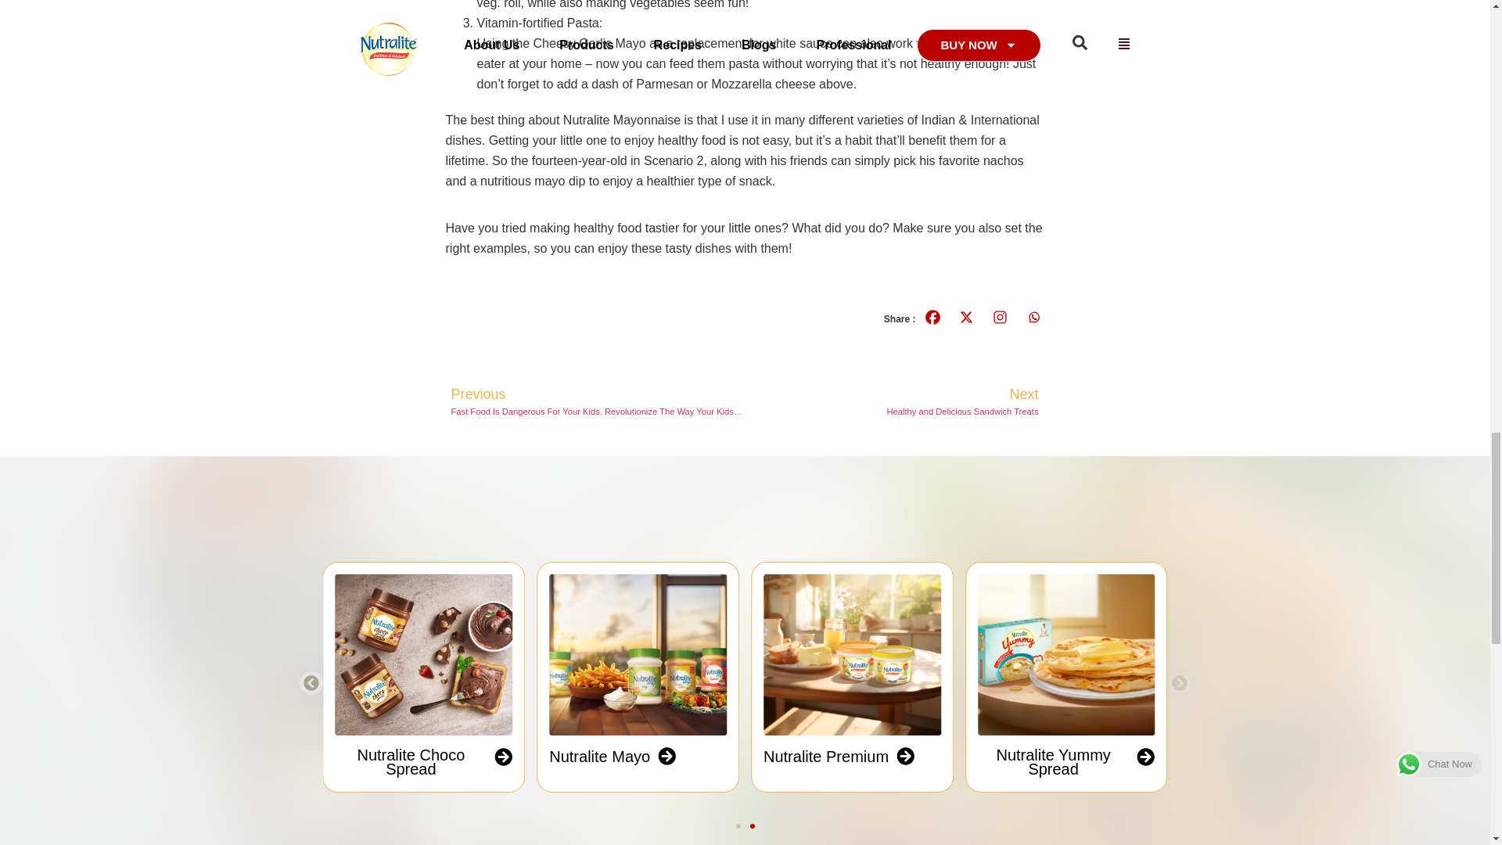  I want to click on X, so click(966, 317).